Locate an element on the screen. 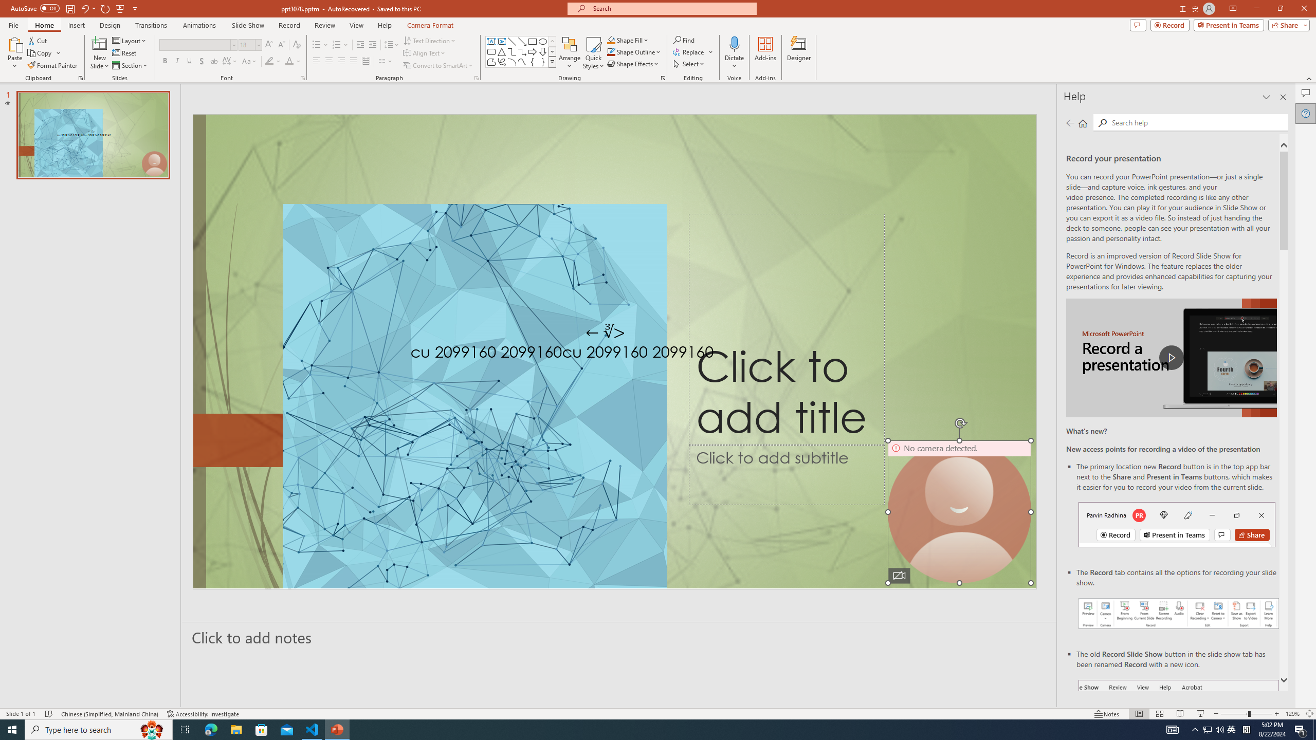  Underline is located at coordinates (189, 62).